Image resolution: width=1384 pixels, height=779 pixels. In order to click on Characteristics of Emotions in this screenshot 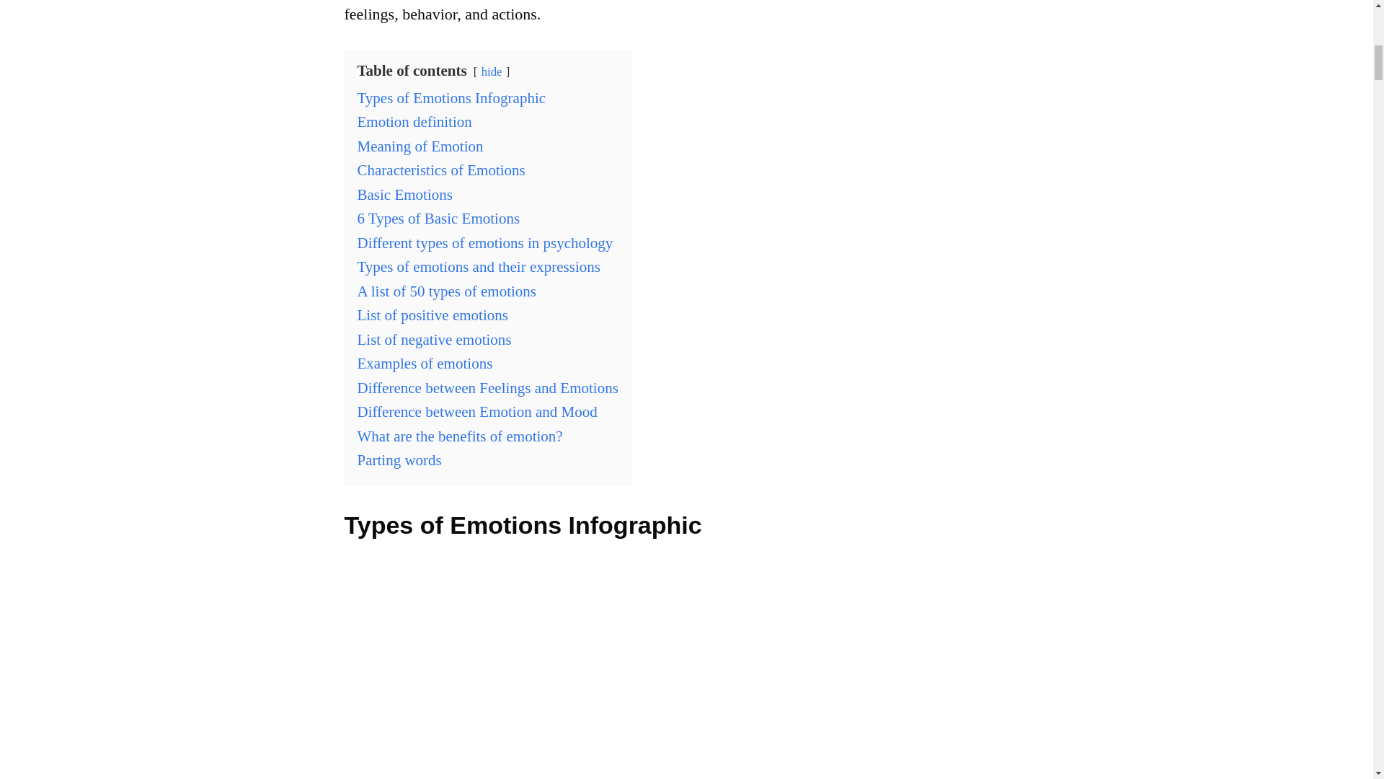, I will do `click(441, 170)`.